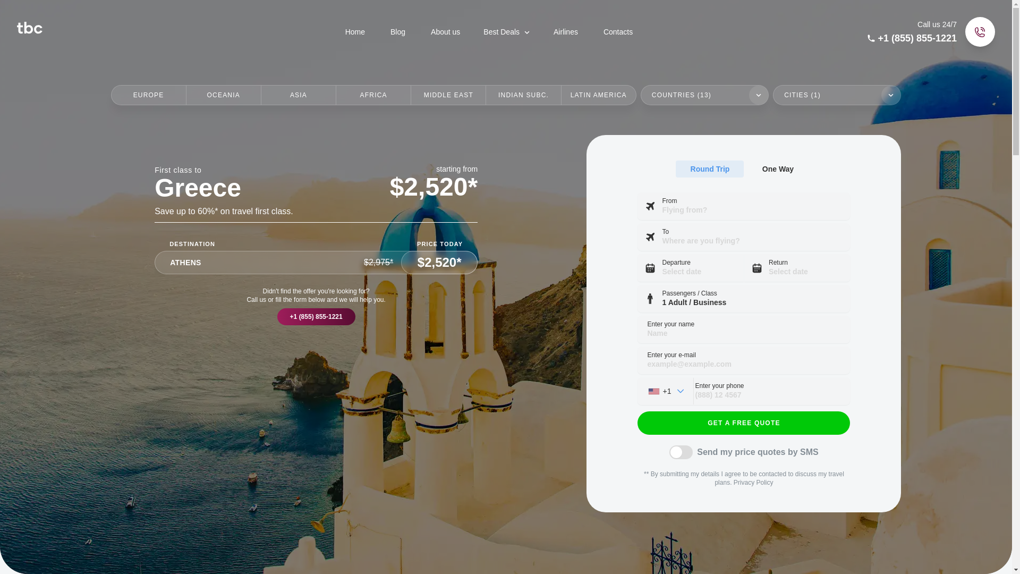 The width and height of the screenshot is (1020, 574). Describe the element at coordinates (507, 31) in the screenshot. I see `Best Deals` at that location.